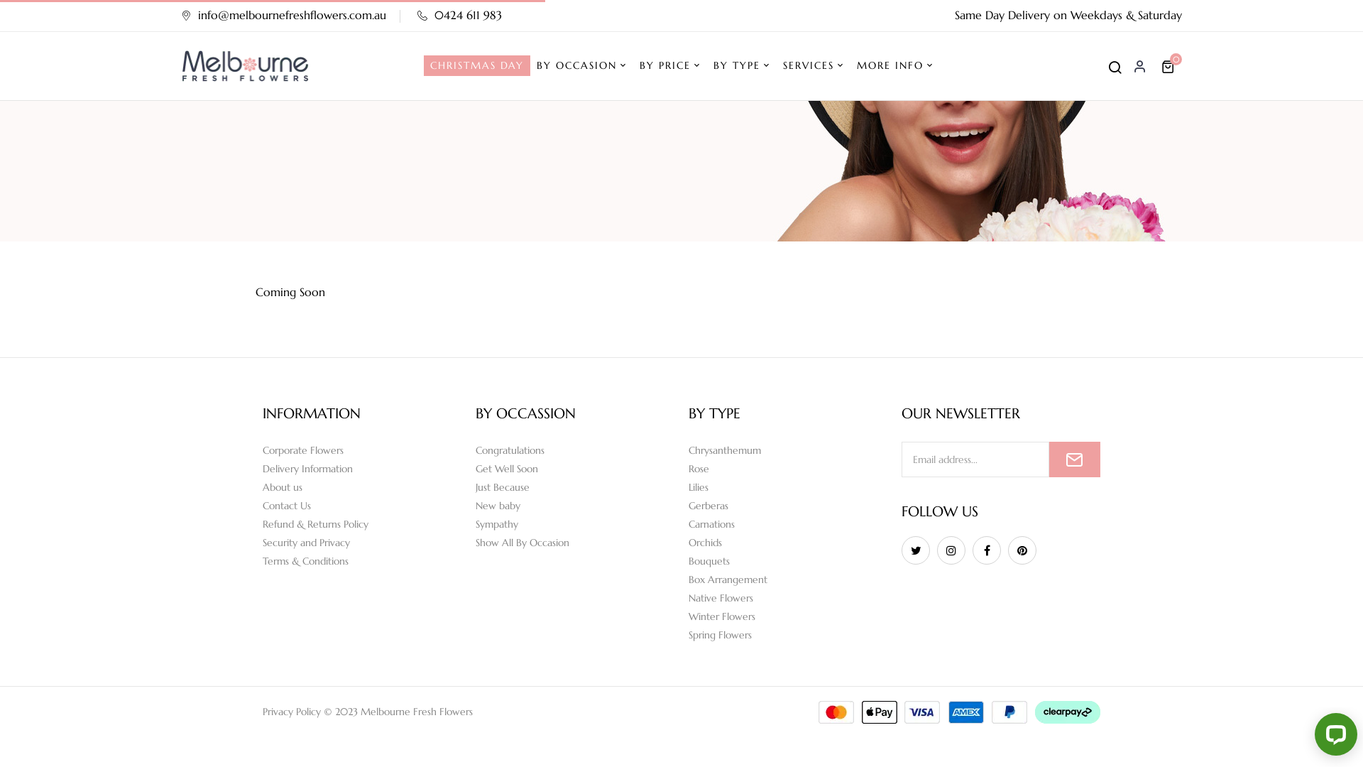 Image resolution: width=1363 pixels, height=767 pixels. What do you see at coordinates (894, 66) in the screenshot?
I see `MORE INFO` at bounding box center [894, 66].